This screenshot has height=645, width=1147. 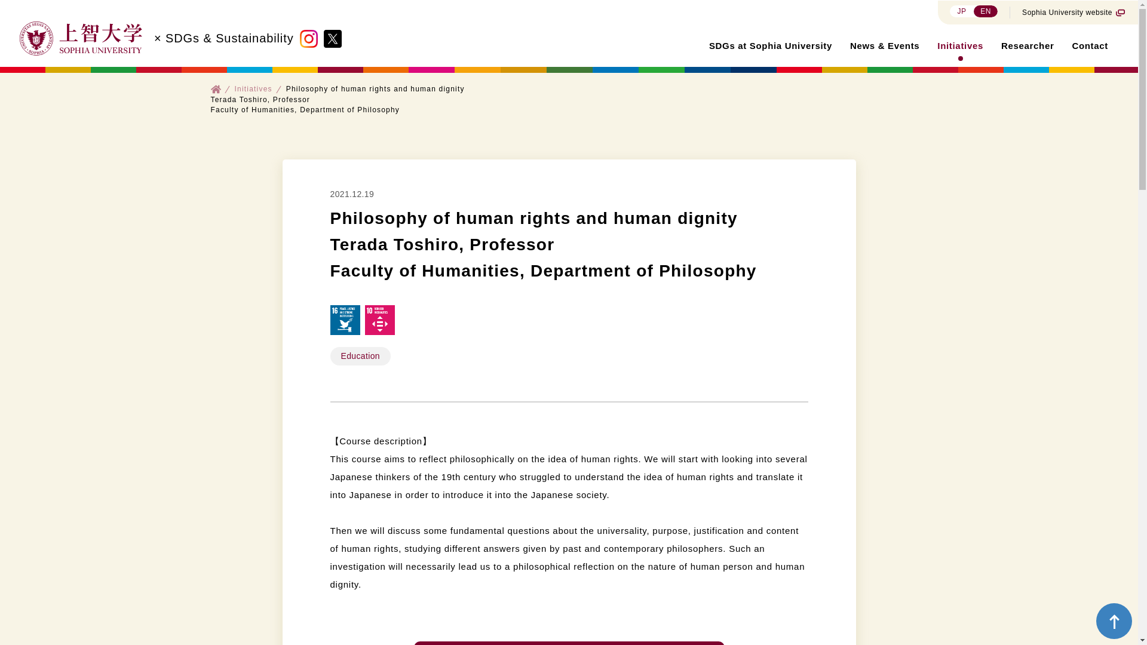 What do you see at coordinates (771, 45) in the screenshot?
I see `SDGs at Sophia University` at bounding box center [771, 45].